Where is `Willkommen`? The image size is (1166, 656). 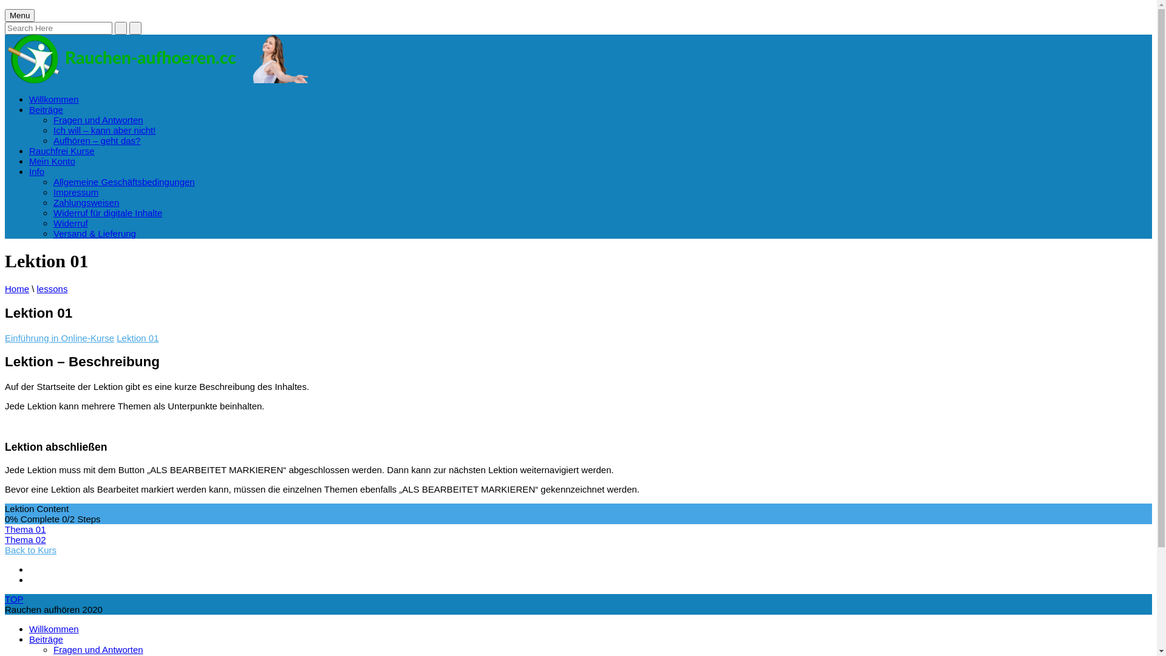 Willkommen is located at coordinates (54, 100).